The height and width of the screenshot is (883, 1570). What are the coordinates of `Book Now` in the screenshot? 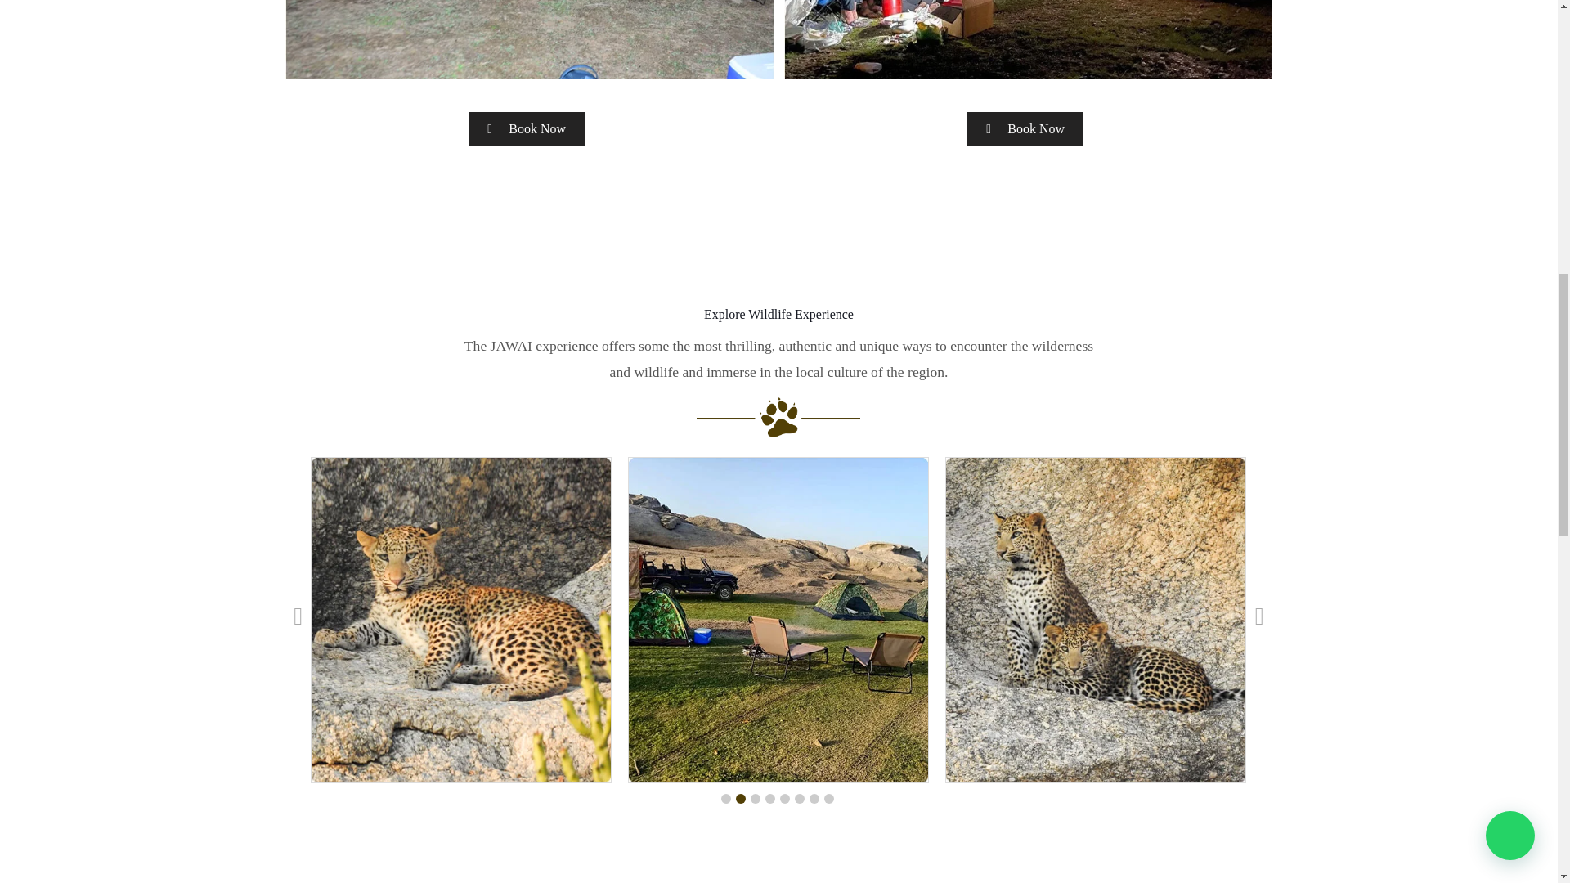 It's located at (1025, 129).